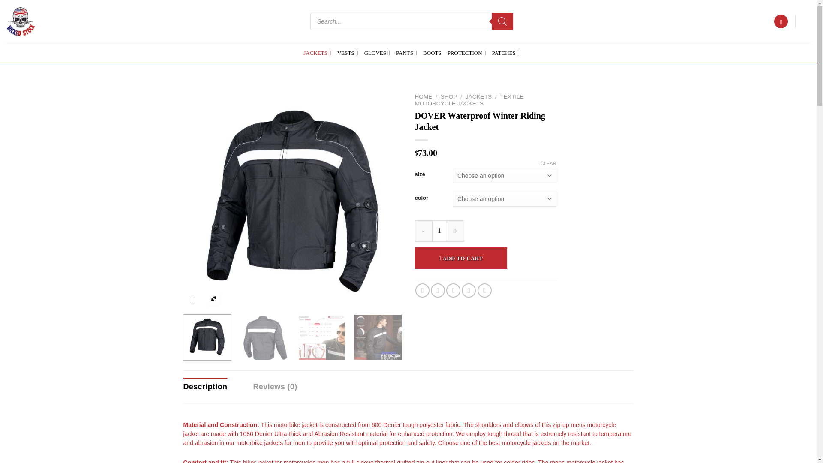  What do you see at coordinates (469, 290) in the screenshot?
I see `Pin on Pinterest` at bounding box center [469, 290].